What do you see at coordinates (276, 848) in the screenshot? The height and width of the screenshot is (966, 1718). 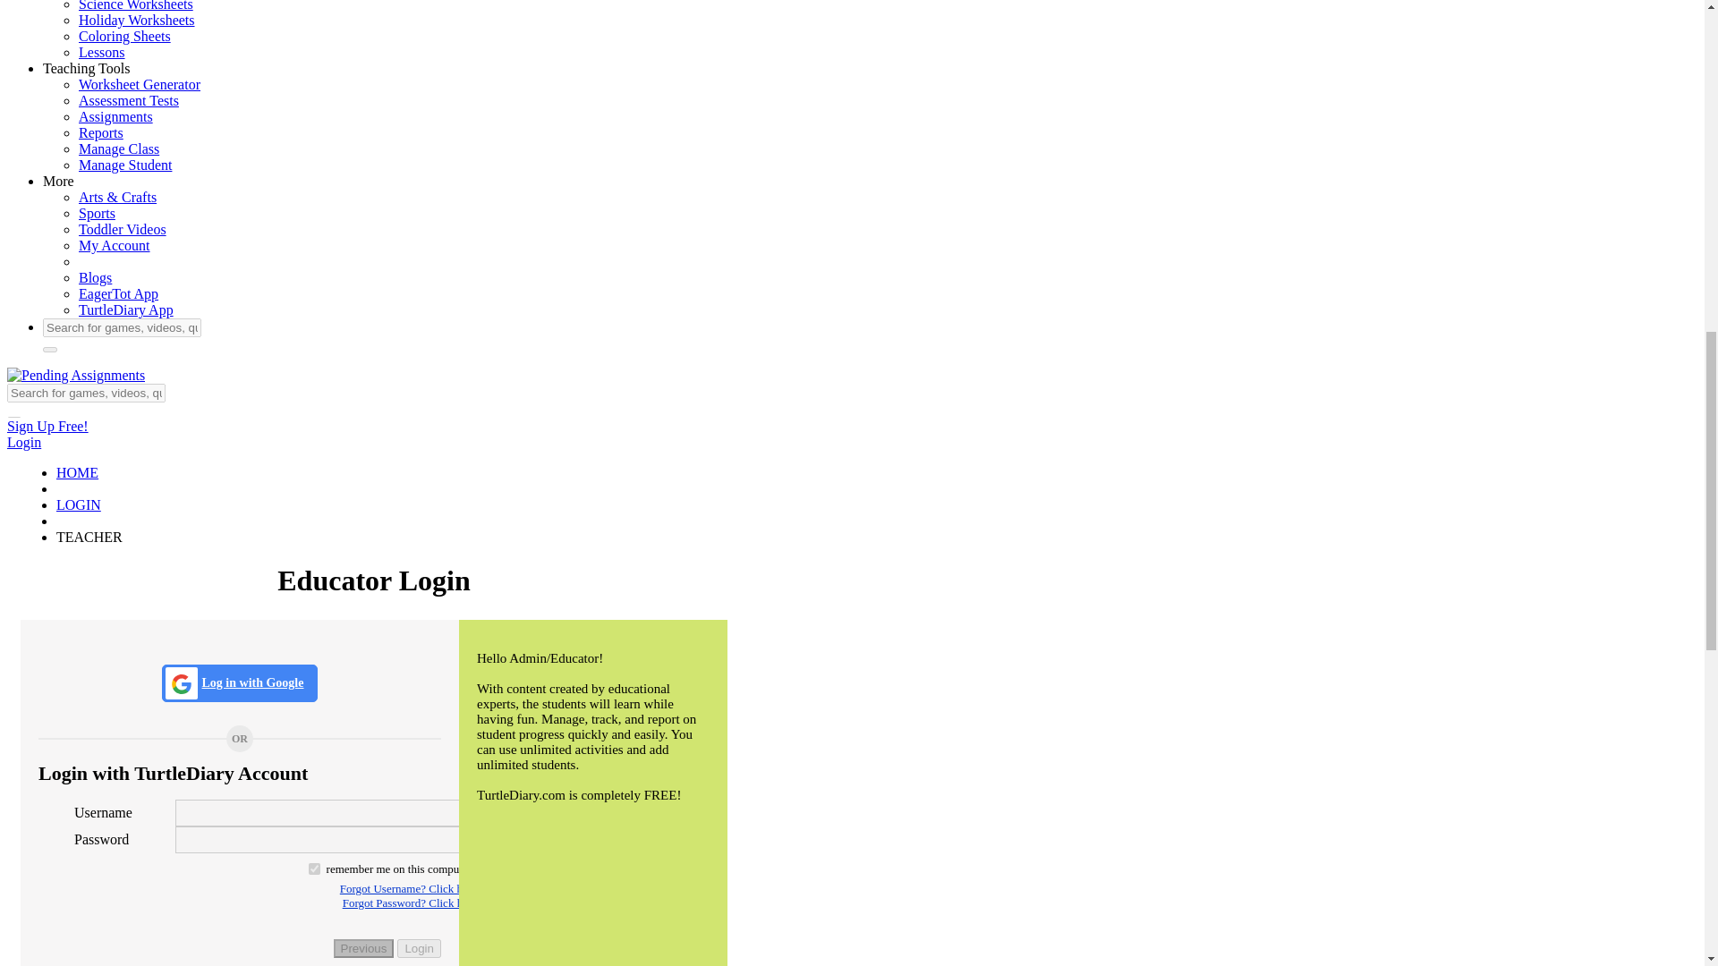 I see `Forgot Username` at bounding box center [276, 848].